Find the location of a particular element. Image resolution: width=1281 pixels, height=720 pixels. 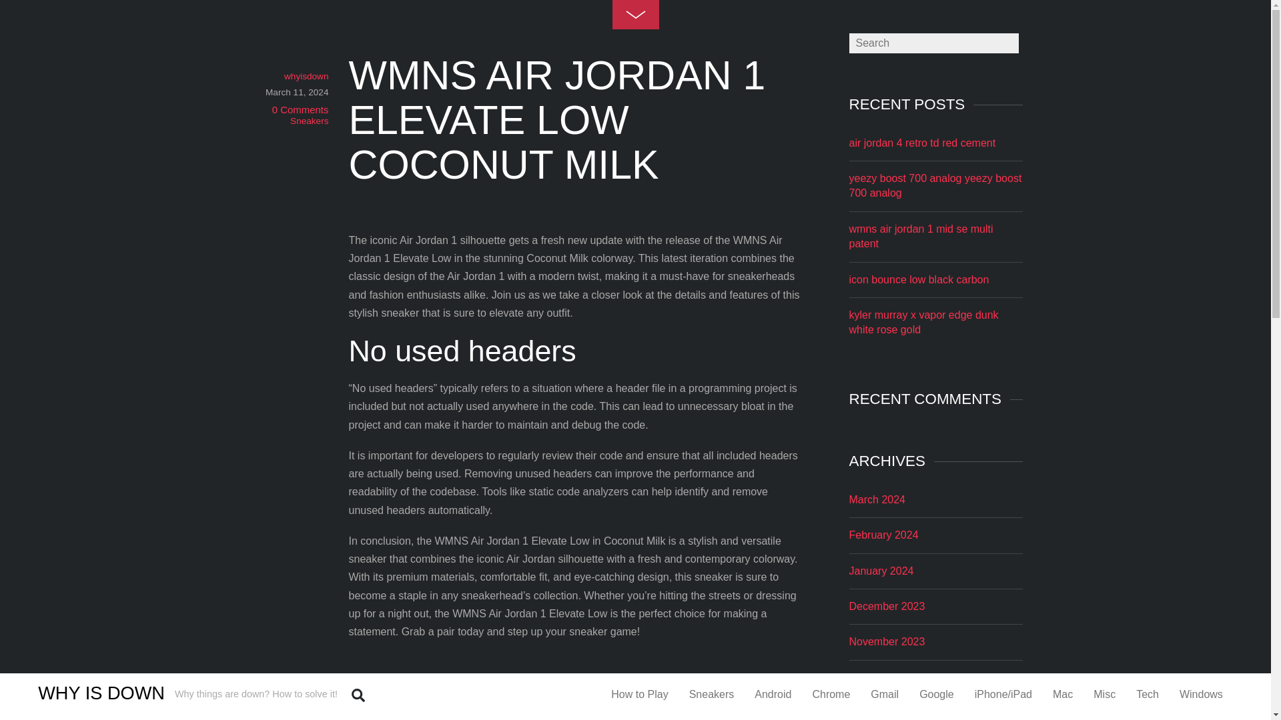

yeezy boost 700 analog yeezy boost 700 analog is located at coordinates (934, 185).